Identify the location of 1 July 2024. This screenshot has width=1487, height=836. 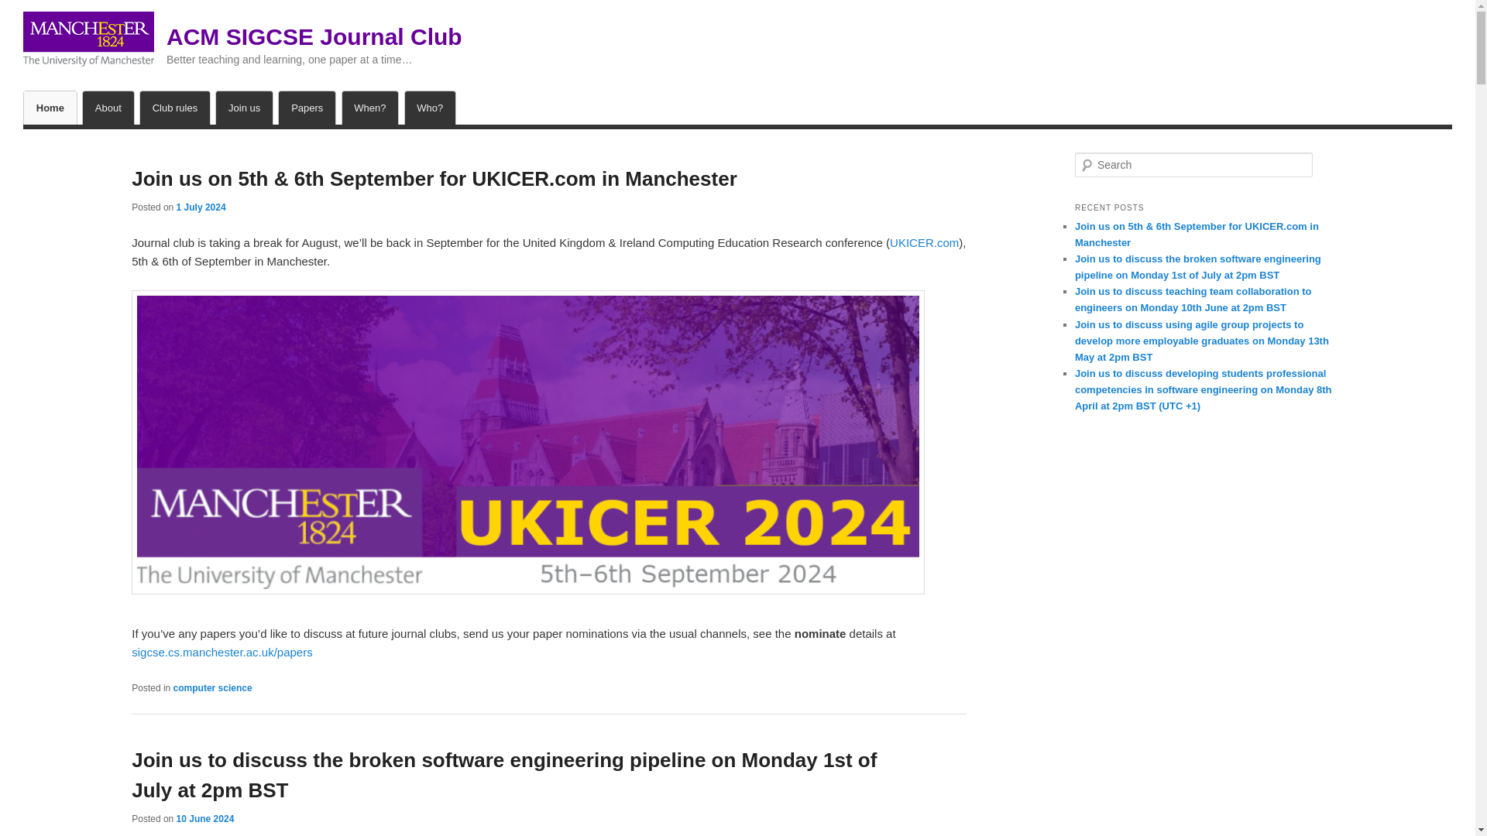
(201, 207).